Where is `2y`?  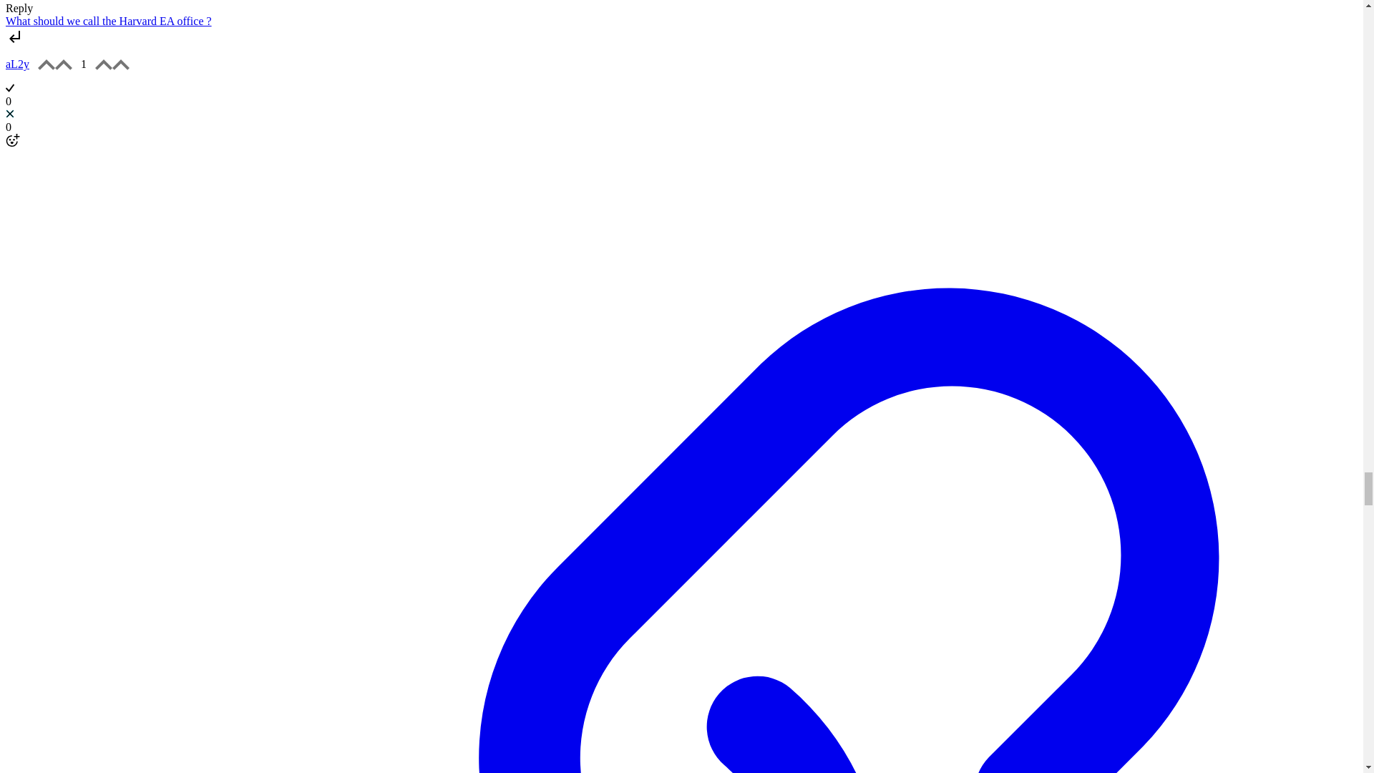 2y is located at coordinates (23, 64).